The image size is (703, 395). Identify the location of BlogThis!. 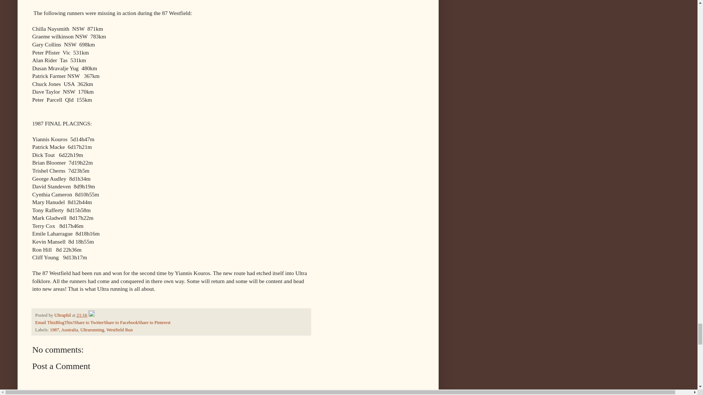
(64, 322).